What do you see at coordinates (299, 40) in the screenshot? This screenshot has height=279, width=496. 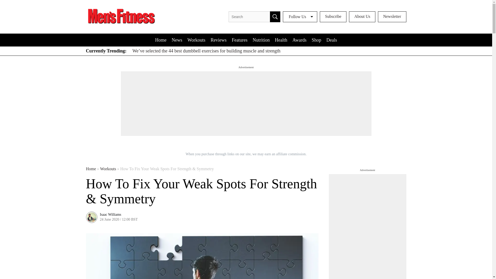 I see `Awards` at bounding box center [299, 40].